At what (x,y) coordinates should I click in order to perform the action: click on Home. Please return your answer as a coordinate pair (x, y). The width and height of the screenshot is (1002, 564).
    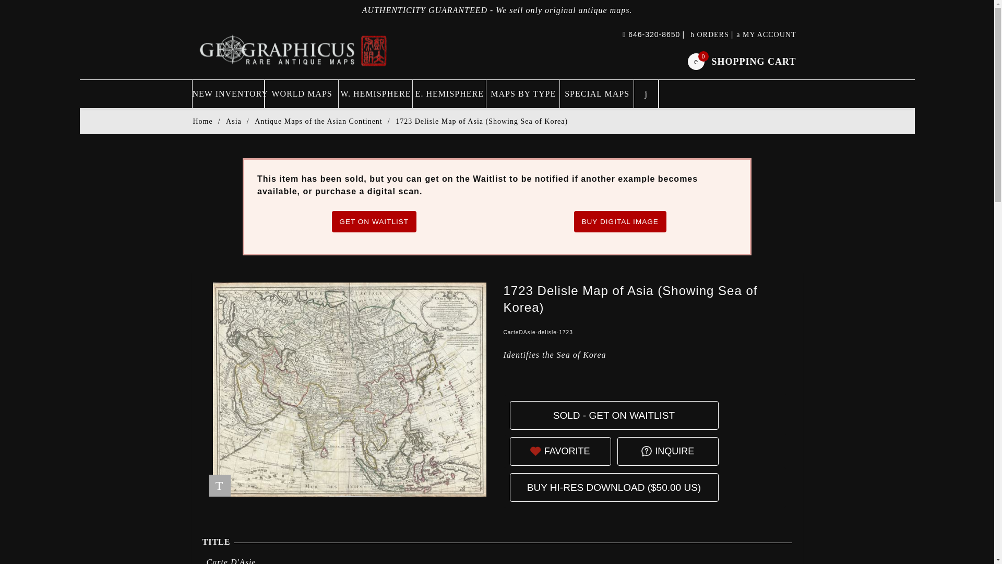
    Looking at the image, I should click on (202, 121).